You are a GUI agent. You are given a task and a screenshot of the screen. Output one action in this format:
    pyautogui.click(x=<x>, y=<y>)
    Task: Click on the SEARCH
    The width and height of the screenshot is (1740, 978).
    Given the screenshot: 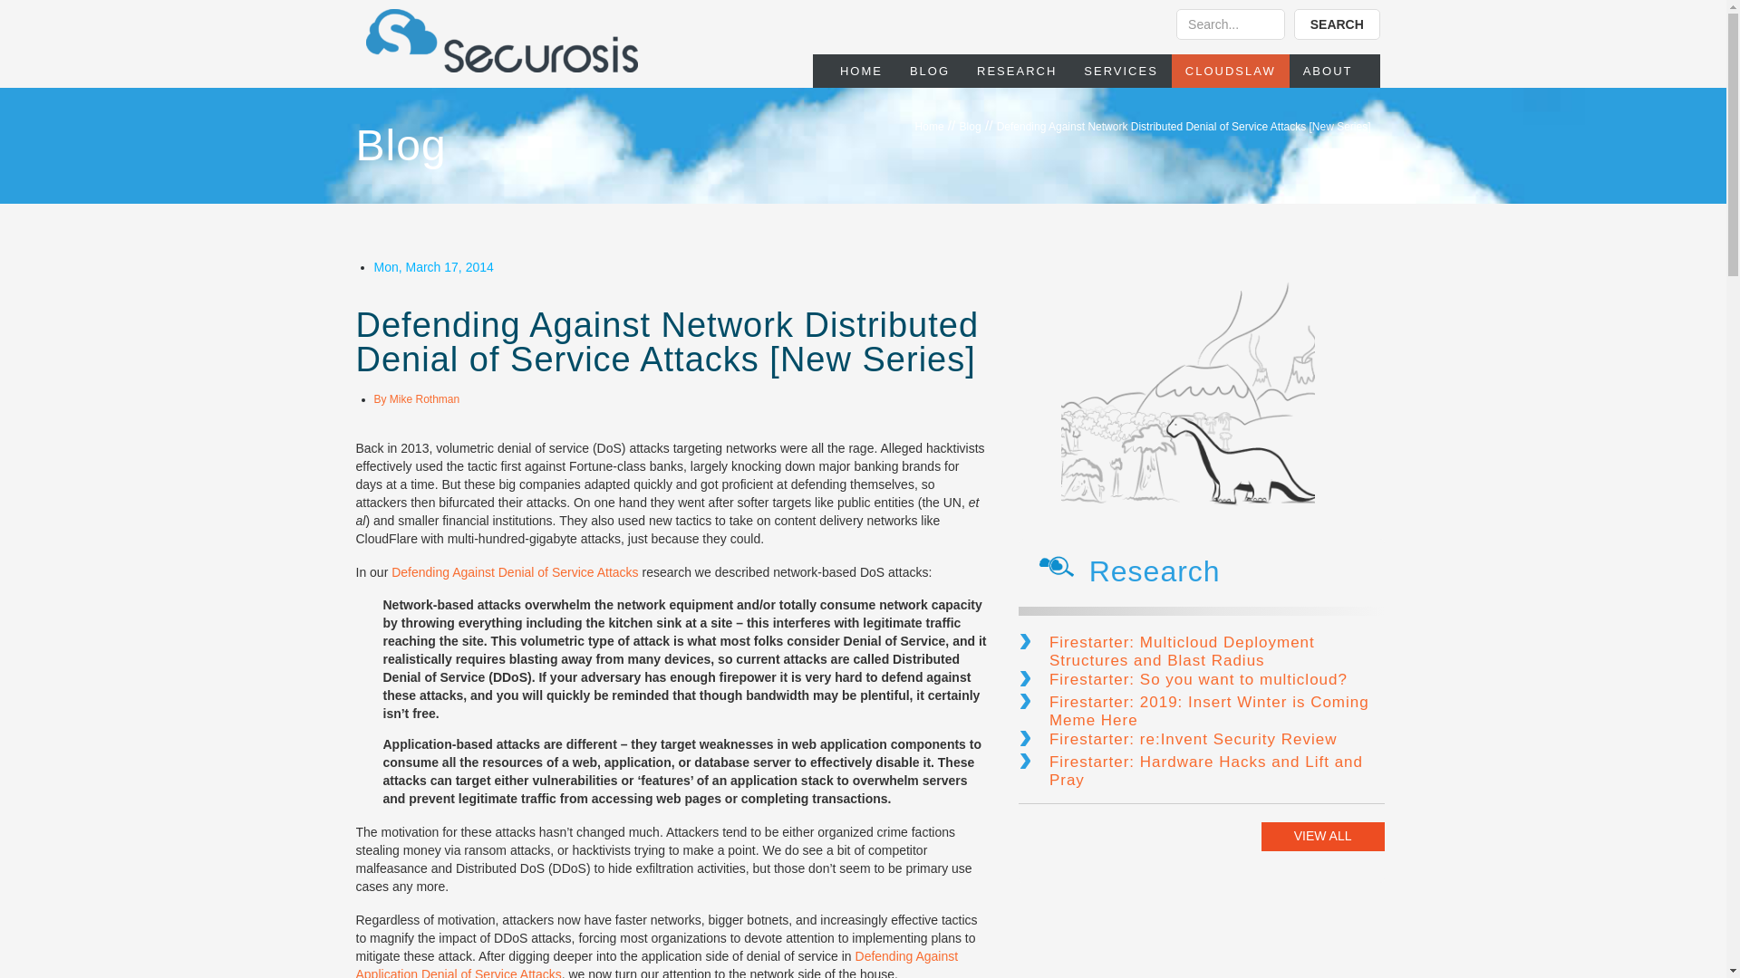 What is the action you would take?
    pyautogui.click(x=1337, y=24)
    